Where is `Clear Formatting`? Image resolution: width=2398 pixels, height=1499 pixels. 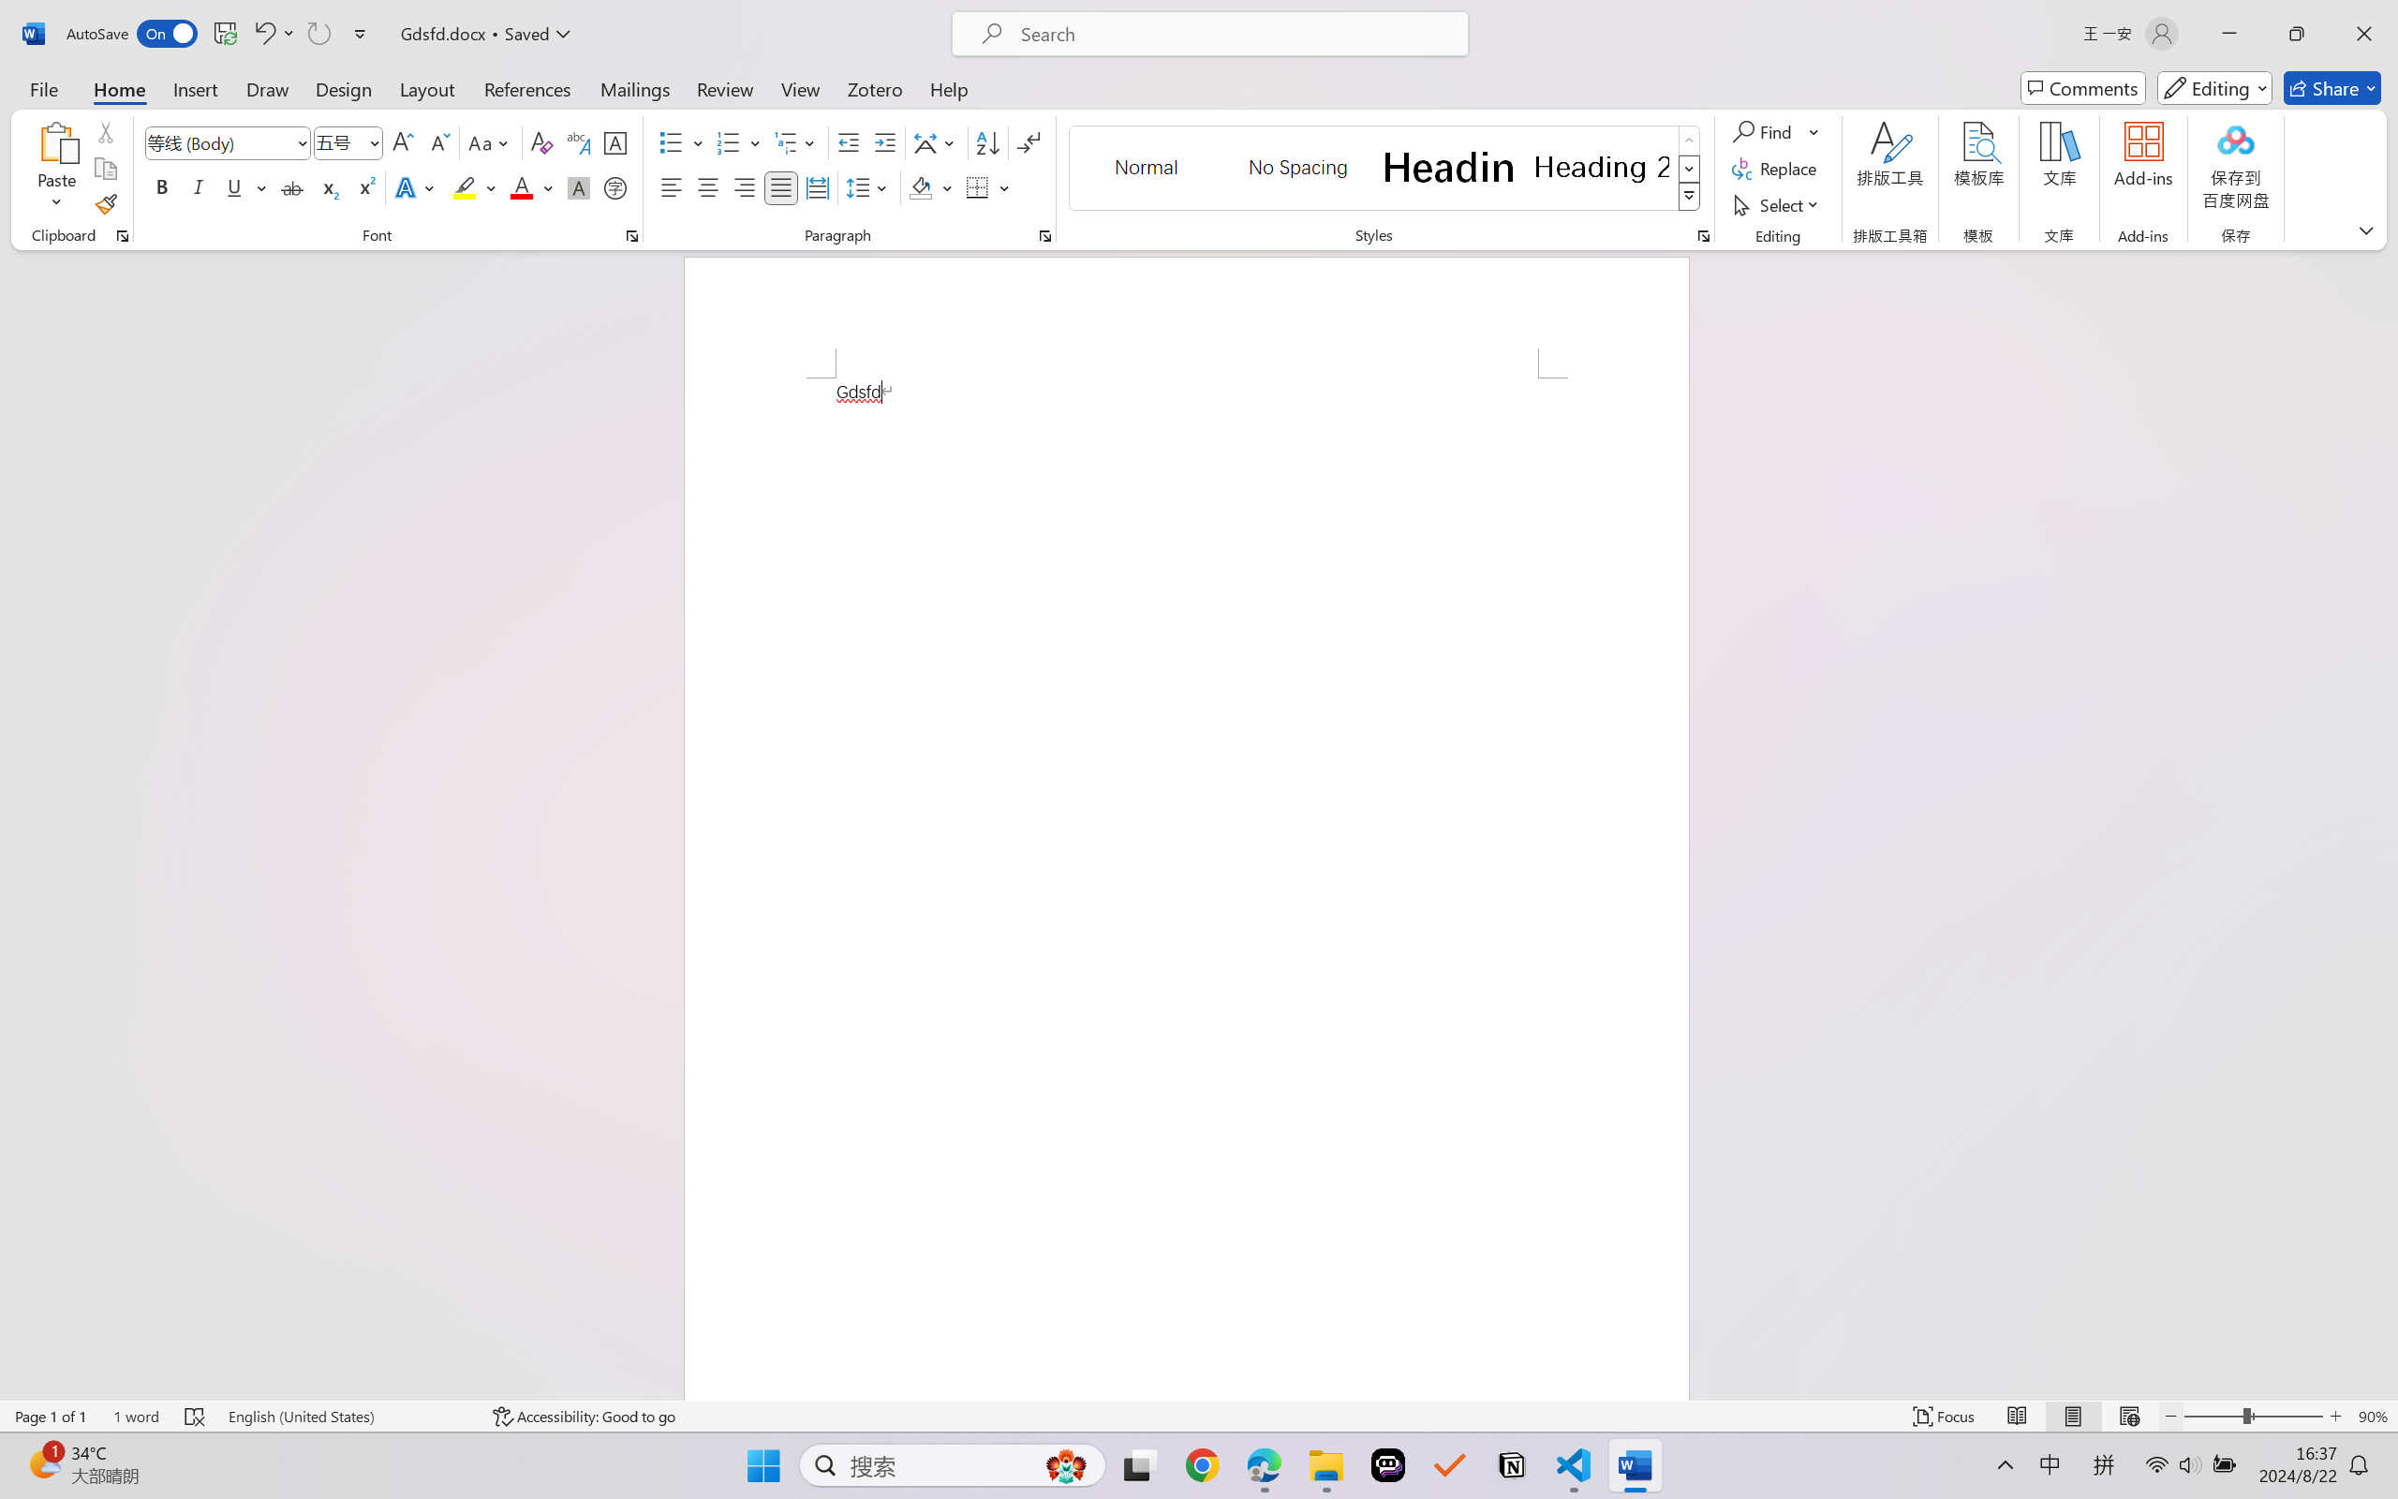 Clear Formatting is located at coordinates (541, 142).